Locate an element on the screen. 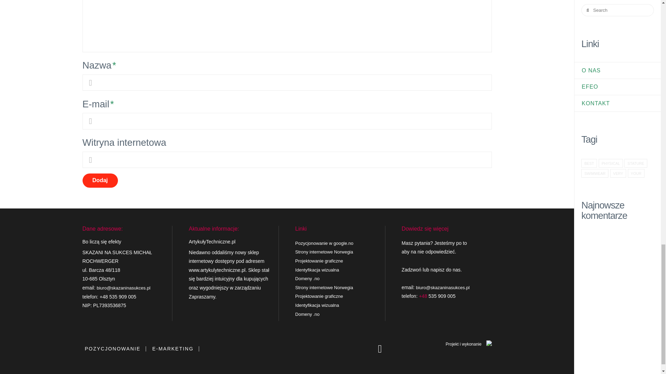  Strony internetowe Norwegia is located at coordinates (324, 252).